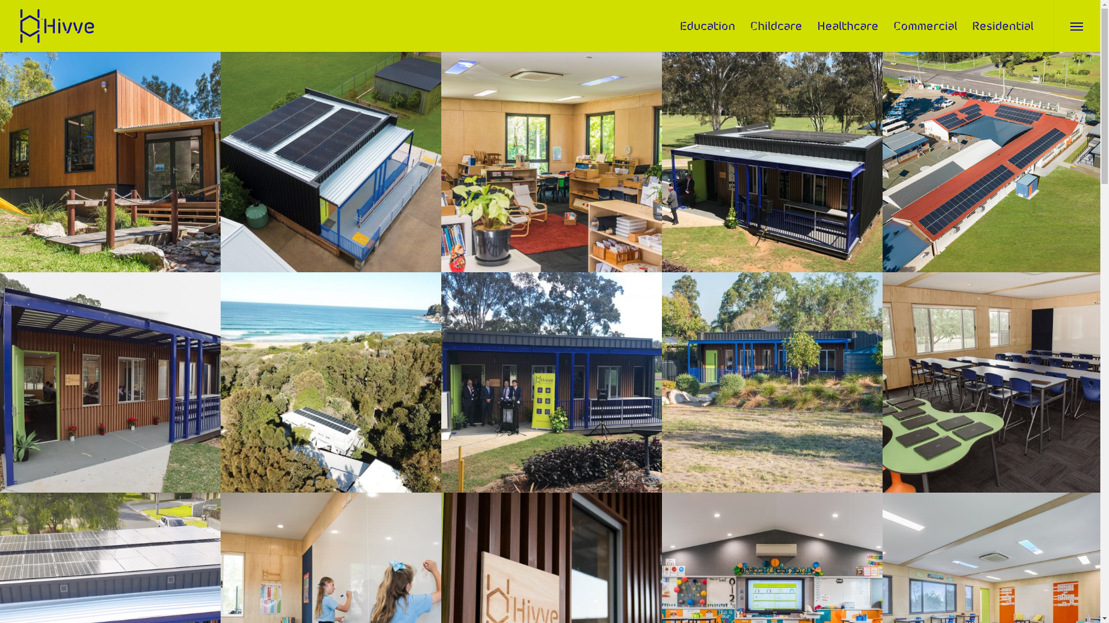 The height and width of the screenshot is (623, 1109). Describe the element at coordinates (848, 26) in the screenshot. I see `Healthcare` at that location.